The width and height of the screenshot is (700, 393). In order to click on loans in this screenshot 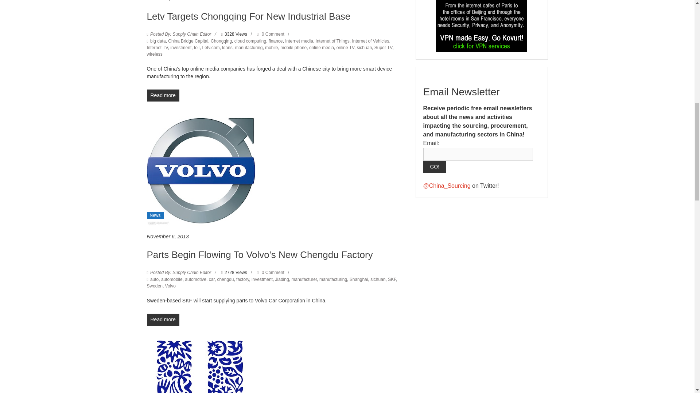, I will do `click(227, 48)`.